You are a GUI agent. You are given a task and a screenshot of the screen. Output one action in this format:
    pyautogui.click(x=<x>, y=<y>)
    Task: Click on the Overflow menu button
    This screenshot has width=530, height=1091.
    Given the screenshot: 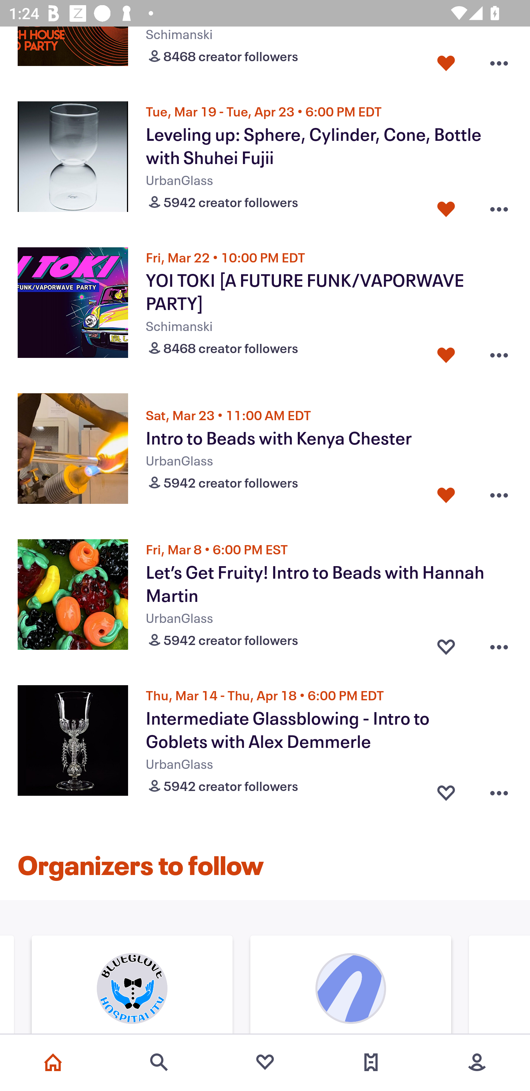 What is the action you would take?
    pyautogui.click(x=499, y=60)
    